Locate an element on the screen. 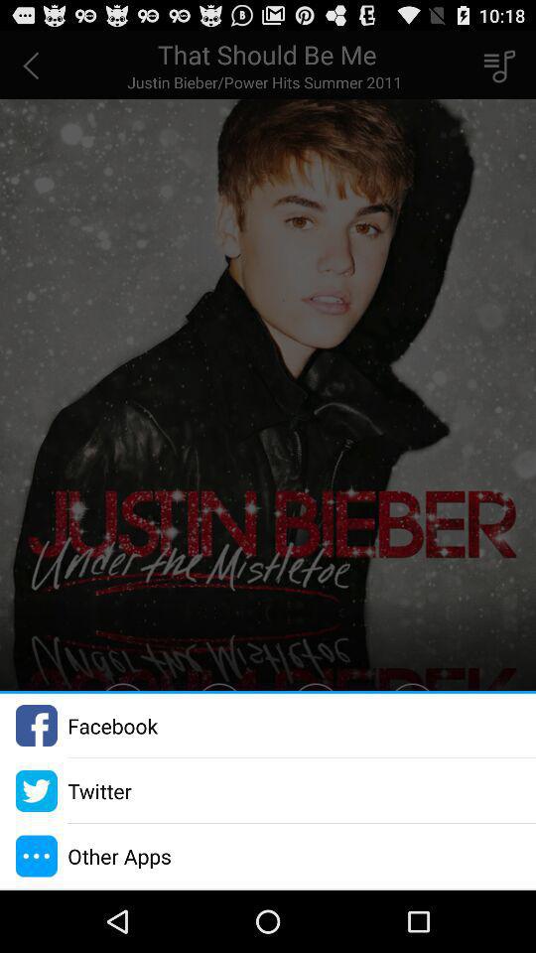  select the twitter item is located at coordinates (99, 790).